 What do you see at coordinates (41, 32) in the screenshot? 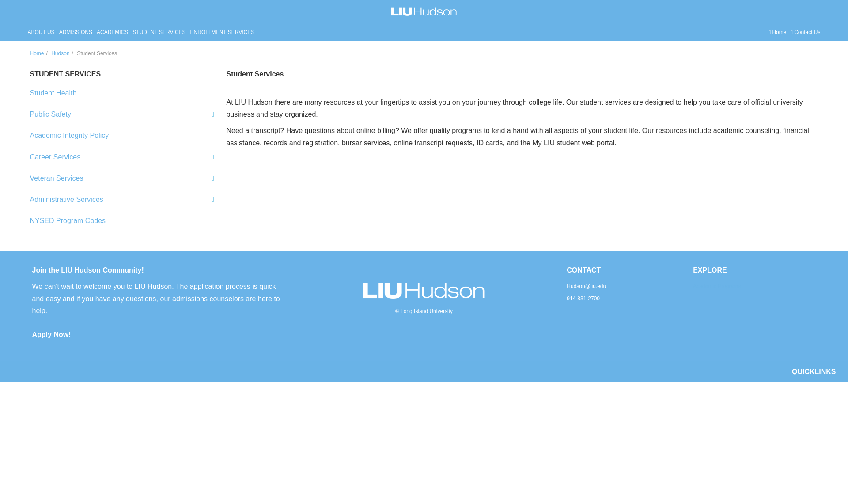
I see `ABOUT US` at bounding box center [41, 32].